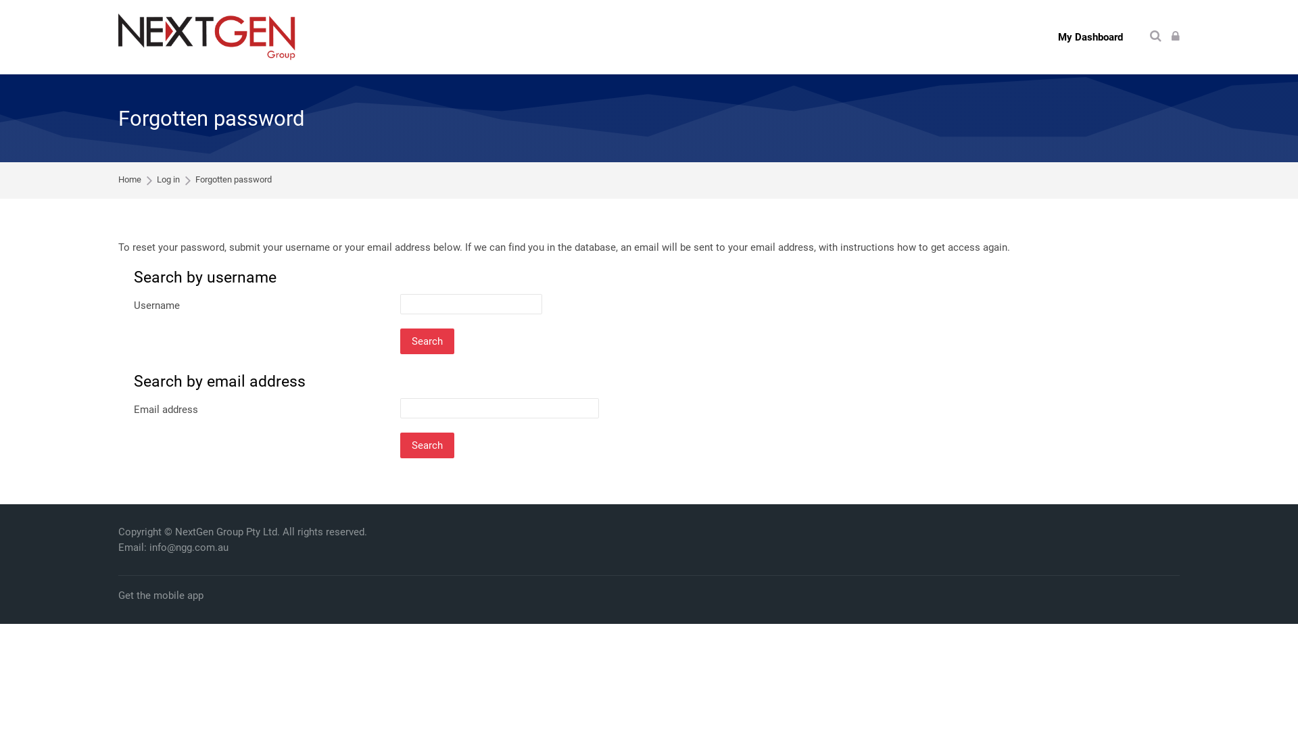 The height and width of the screenshot is (730, 1298). I want to click on Log in, so click(168, 180).